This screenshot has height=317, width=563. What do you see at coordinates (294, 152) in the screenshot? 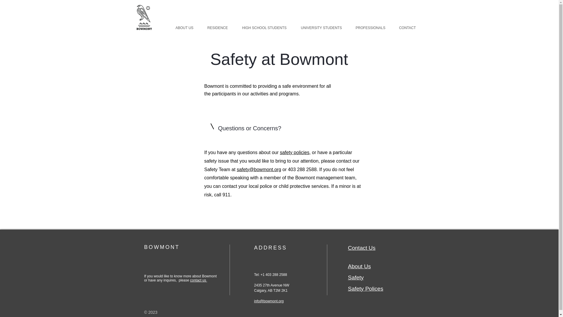
I see `safety policies` at bounding box center [294, 152].